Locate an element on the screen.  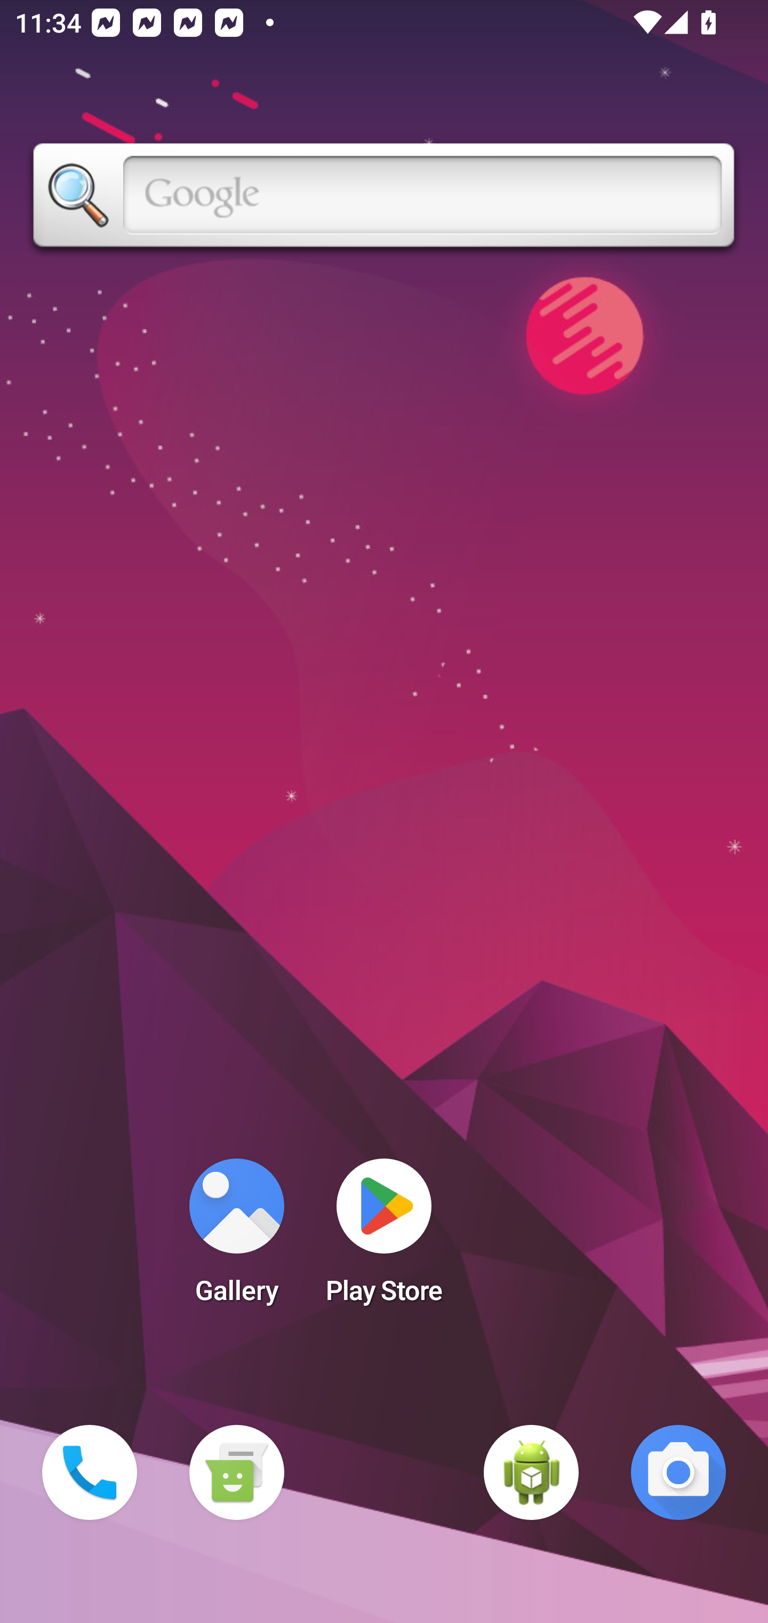
Gallery is located at coordinates (236, 1238).